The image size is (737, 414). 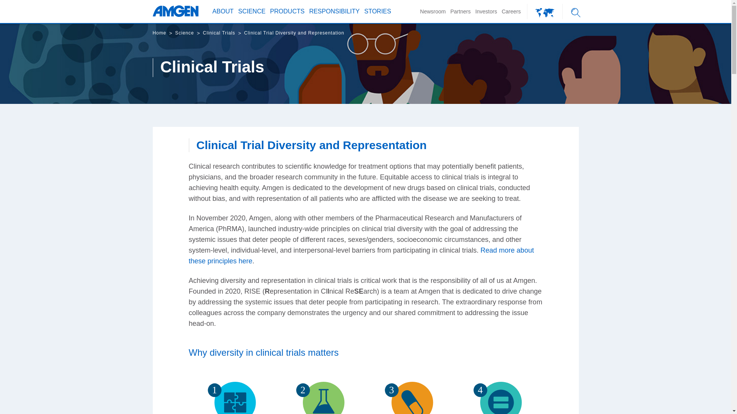 I want to click on Clinical Trials, so click(x=219, y=33).